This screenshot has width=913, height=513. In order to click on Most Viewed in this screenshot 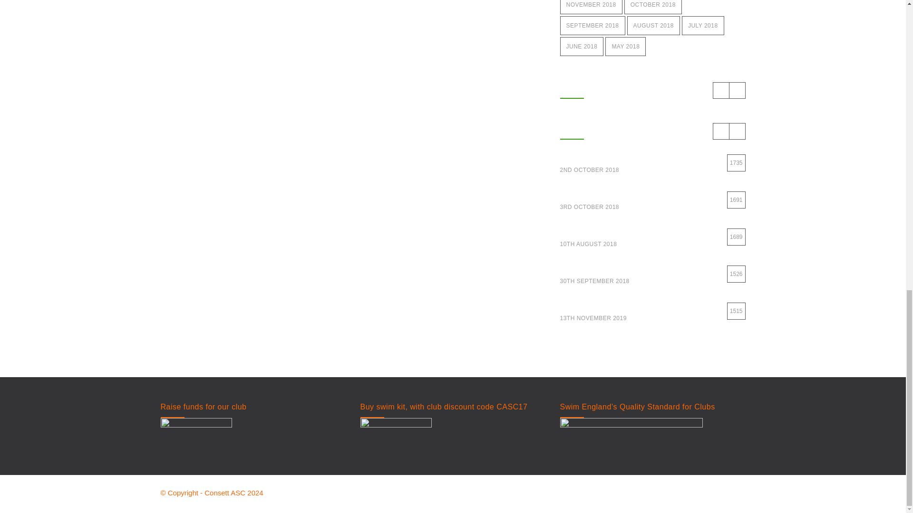, I will do `click(653, 131)`.